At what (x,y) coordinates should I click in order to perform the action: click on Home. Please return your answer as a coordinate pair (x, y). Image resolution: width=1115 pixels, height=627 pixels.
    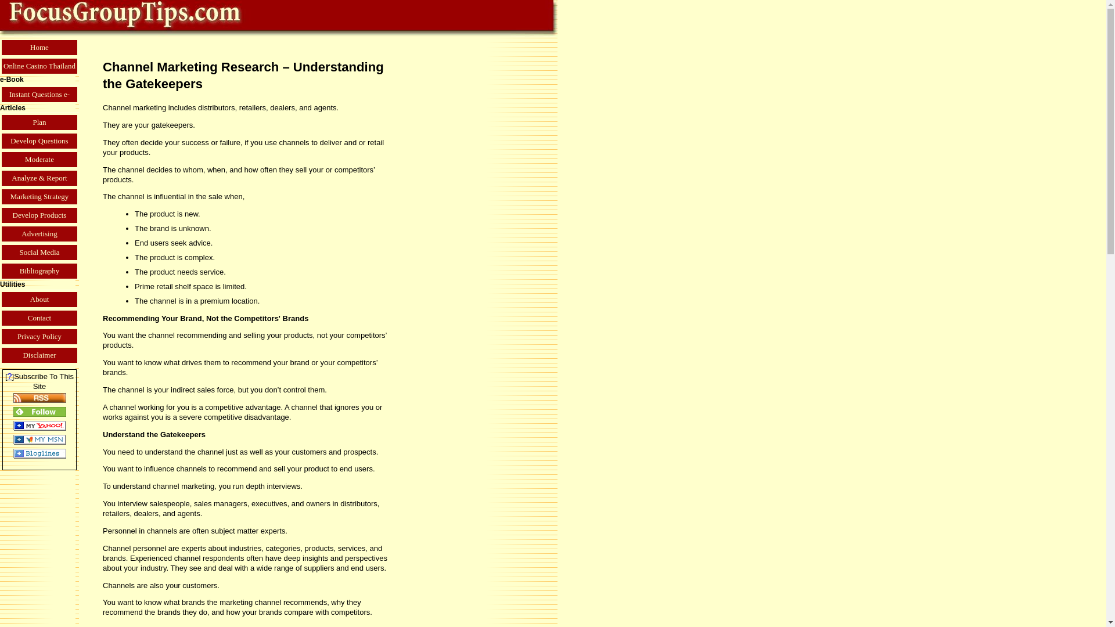
    Looking at the image, I should click on (39, 48).